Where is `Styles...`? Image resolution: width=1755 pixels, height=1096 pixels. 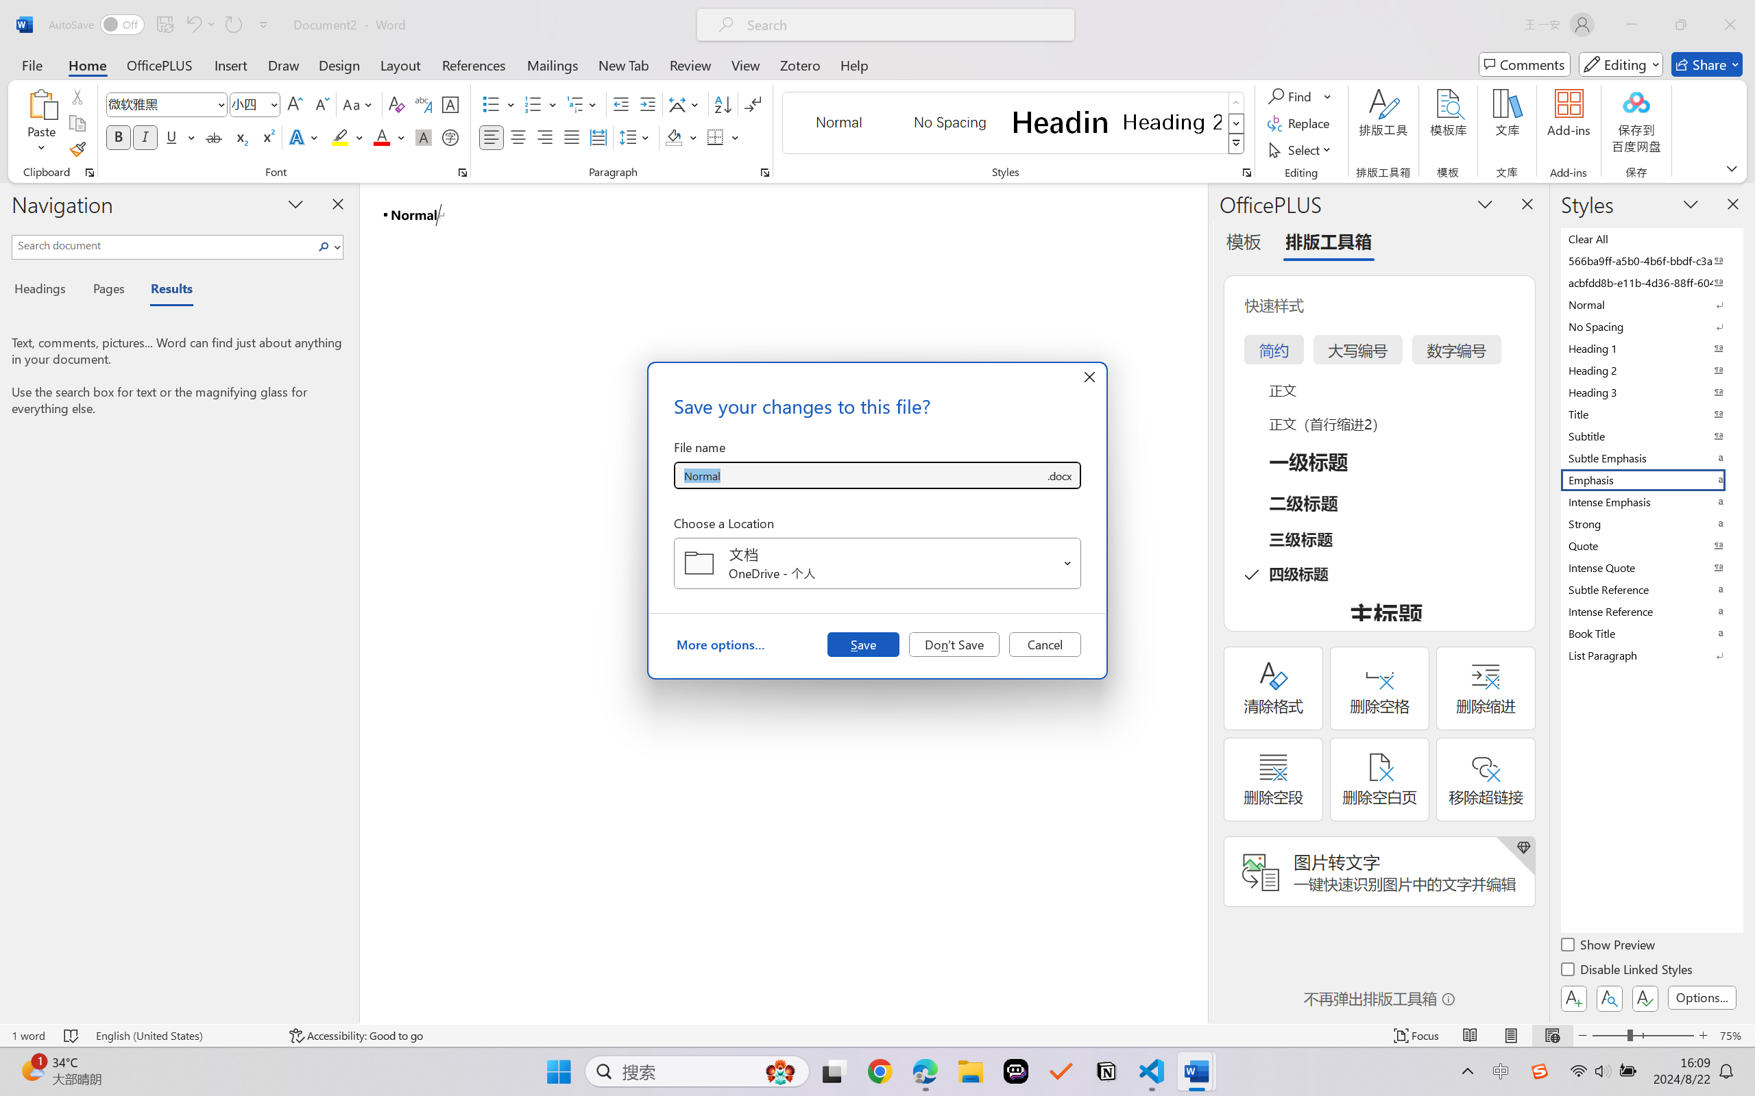
Styles... is located at coordinates (1246, 173).